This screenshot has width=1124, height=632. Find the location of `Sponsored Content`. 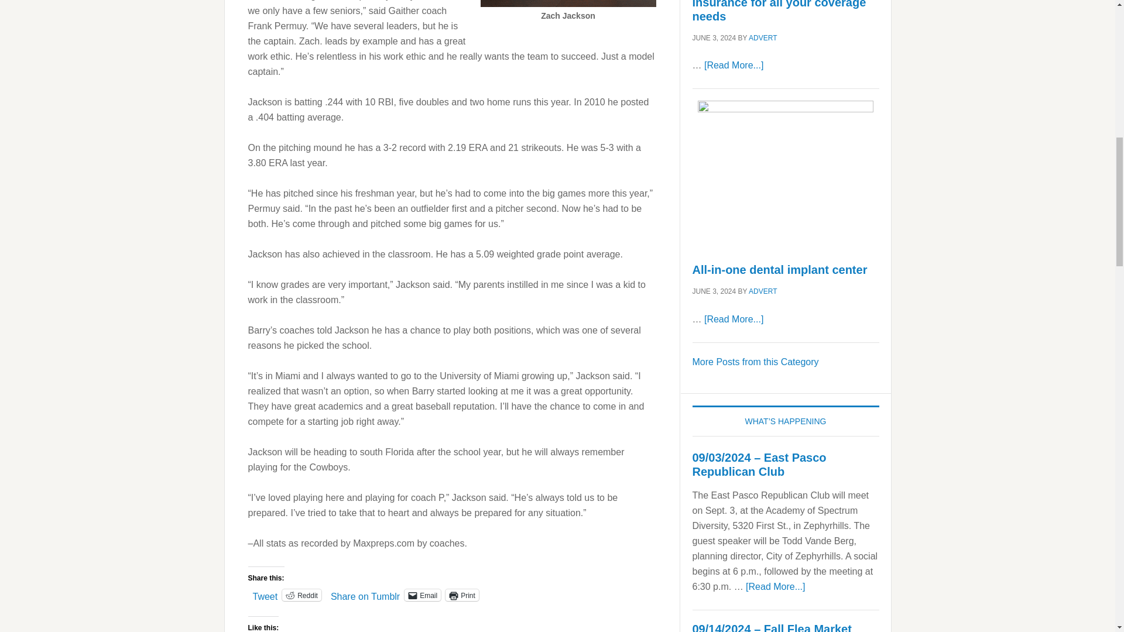

Sponsored Content is located at coordinates (755, 362).